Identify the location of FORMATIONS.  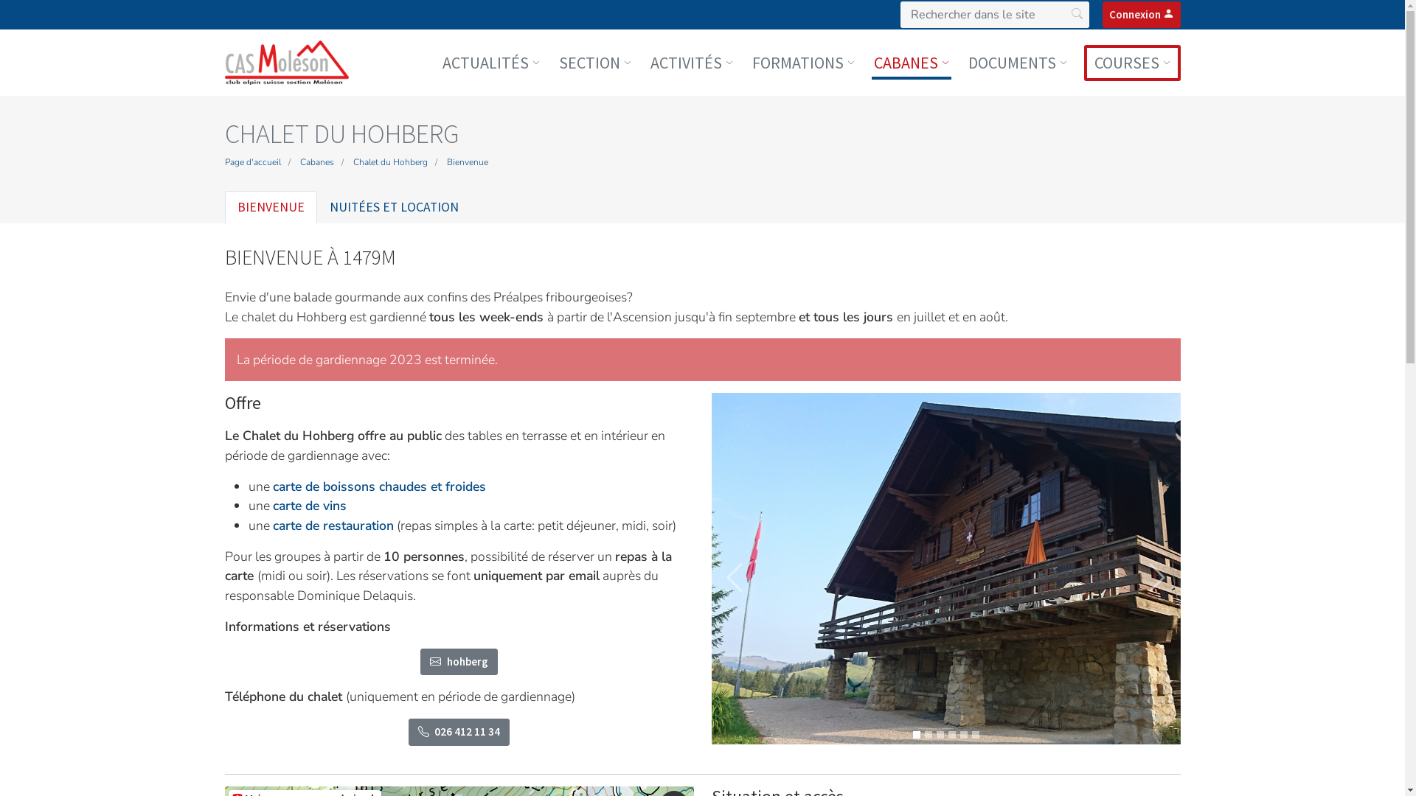
(802, 62).